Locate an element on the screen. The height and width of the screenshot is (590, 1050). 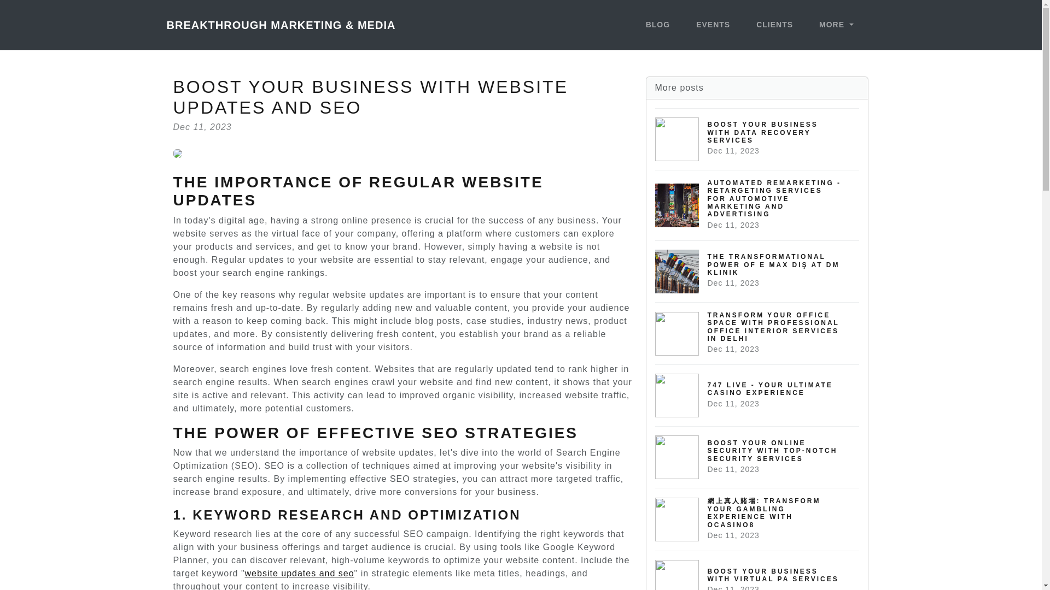
EVENTS is located at coordinates (757, 570).